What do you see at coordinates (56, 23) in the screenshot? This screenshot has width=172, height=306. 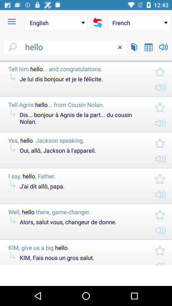 I see `choose item above hello` at bounding box center [56, 23].